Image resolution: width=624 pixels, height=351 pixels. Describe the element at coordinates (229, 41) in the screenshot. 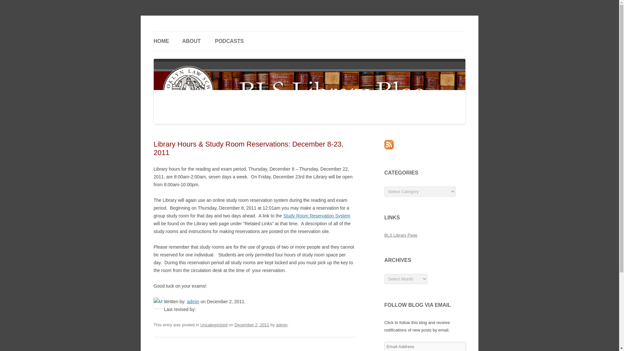

I see `PODCASTS` at that location.